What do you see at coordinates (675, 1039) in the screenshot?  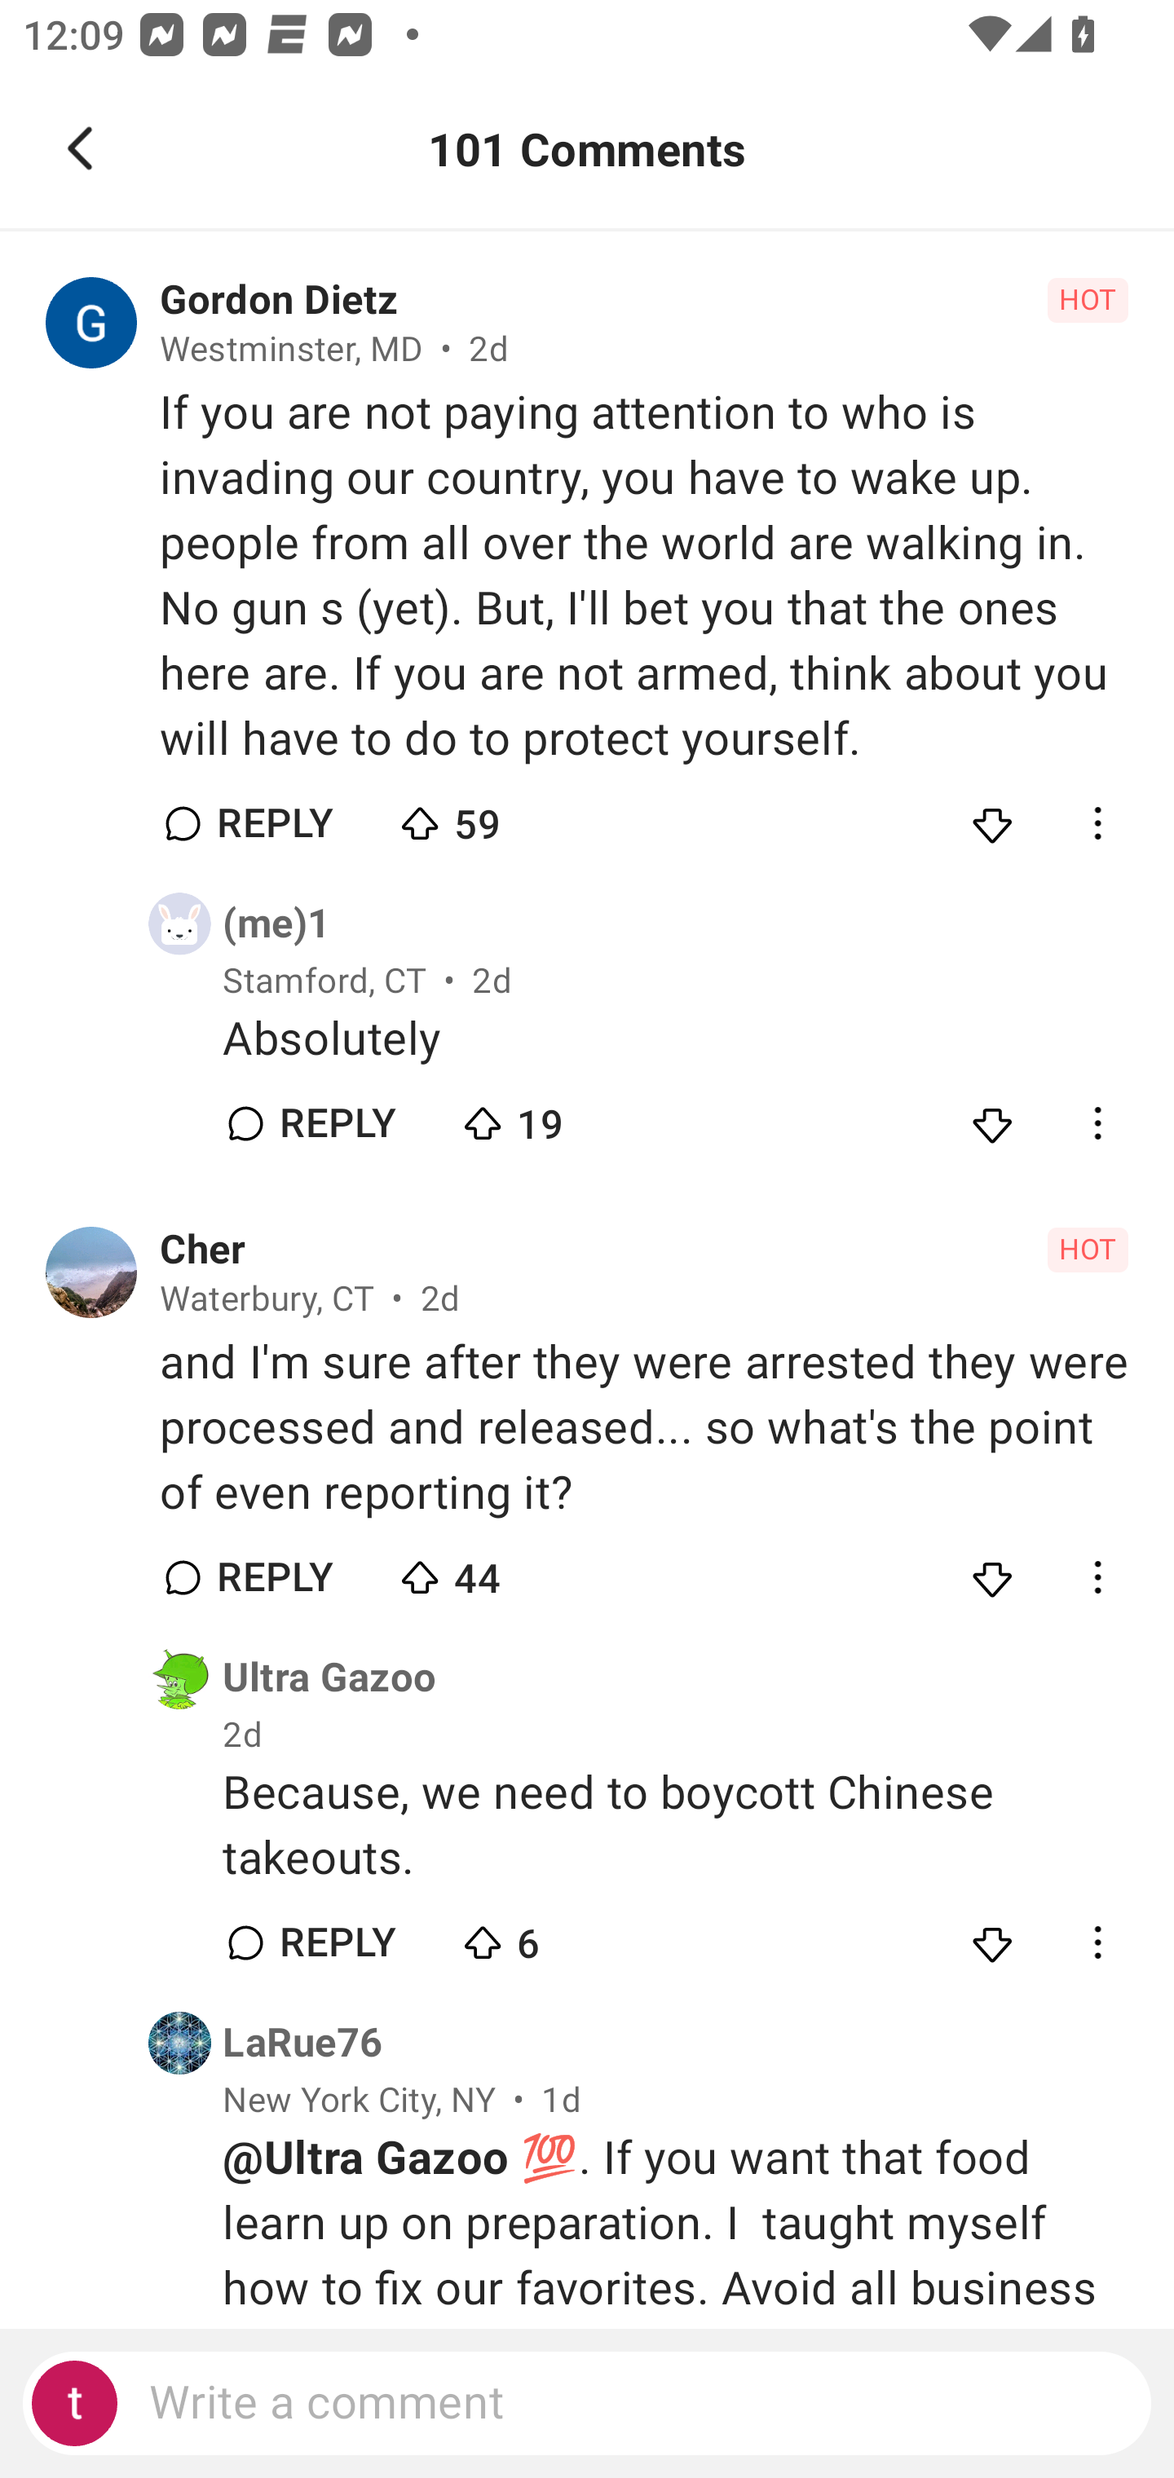 I see `Absolutely` at bounding box center [675, 1039].